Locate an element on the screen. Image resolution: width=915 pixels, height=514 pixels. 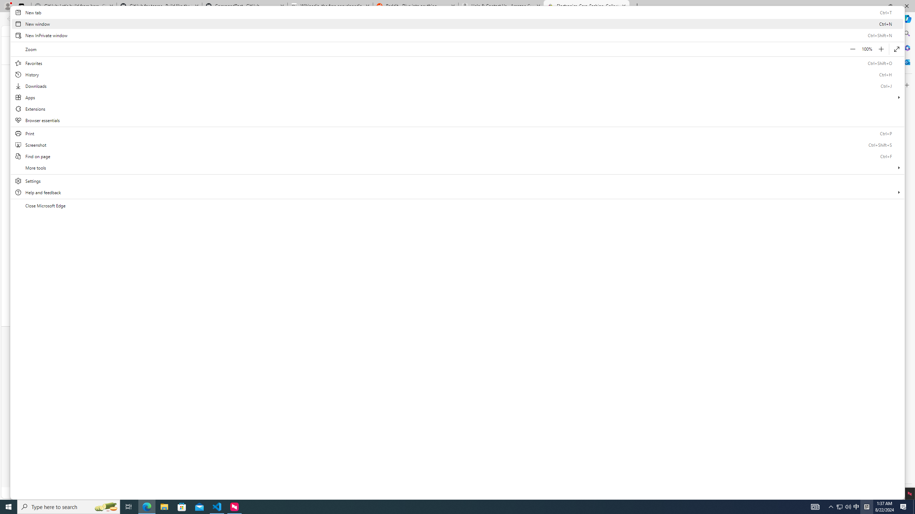
Discussion boards is located at coordinates (624, 400).